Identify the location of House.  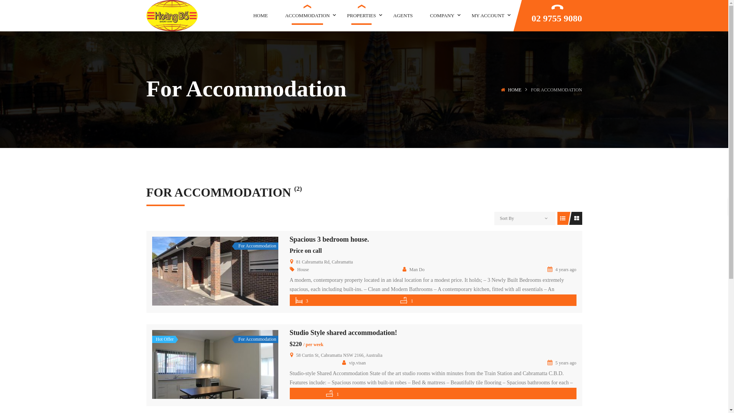
(304, 270).